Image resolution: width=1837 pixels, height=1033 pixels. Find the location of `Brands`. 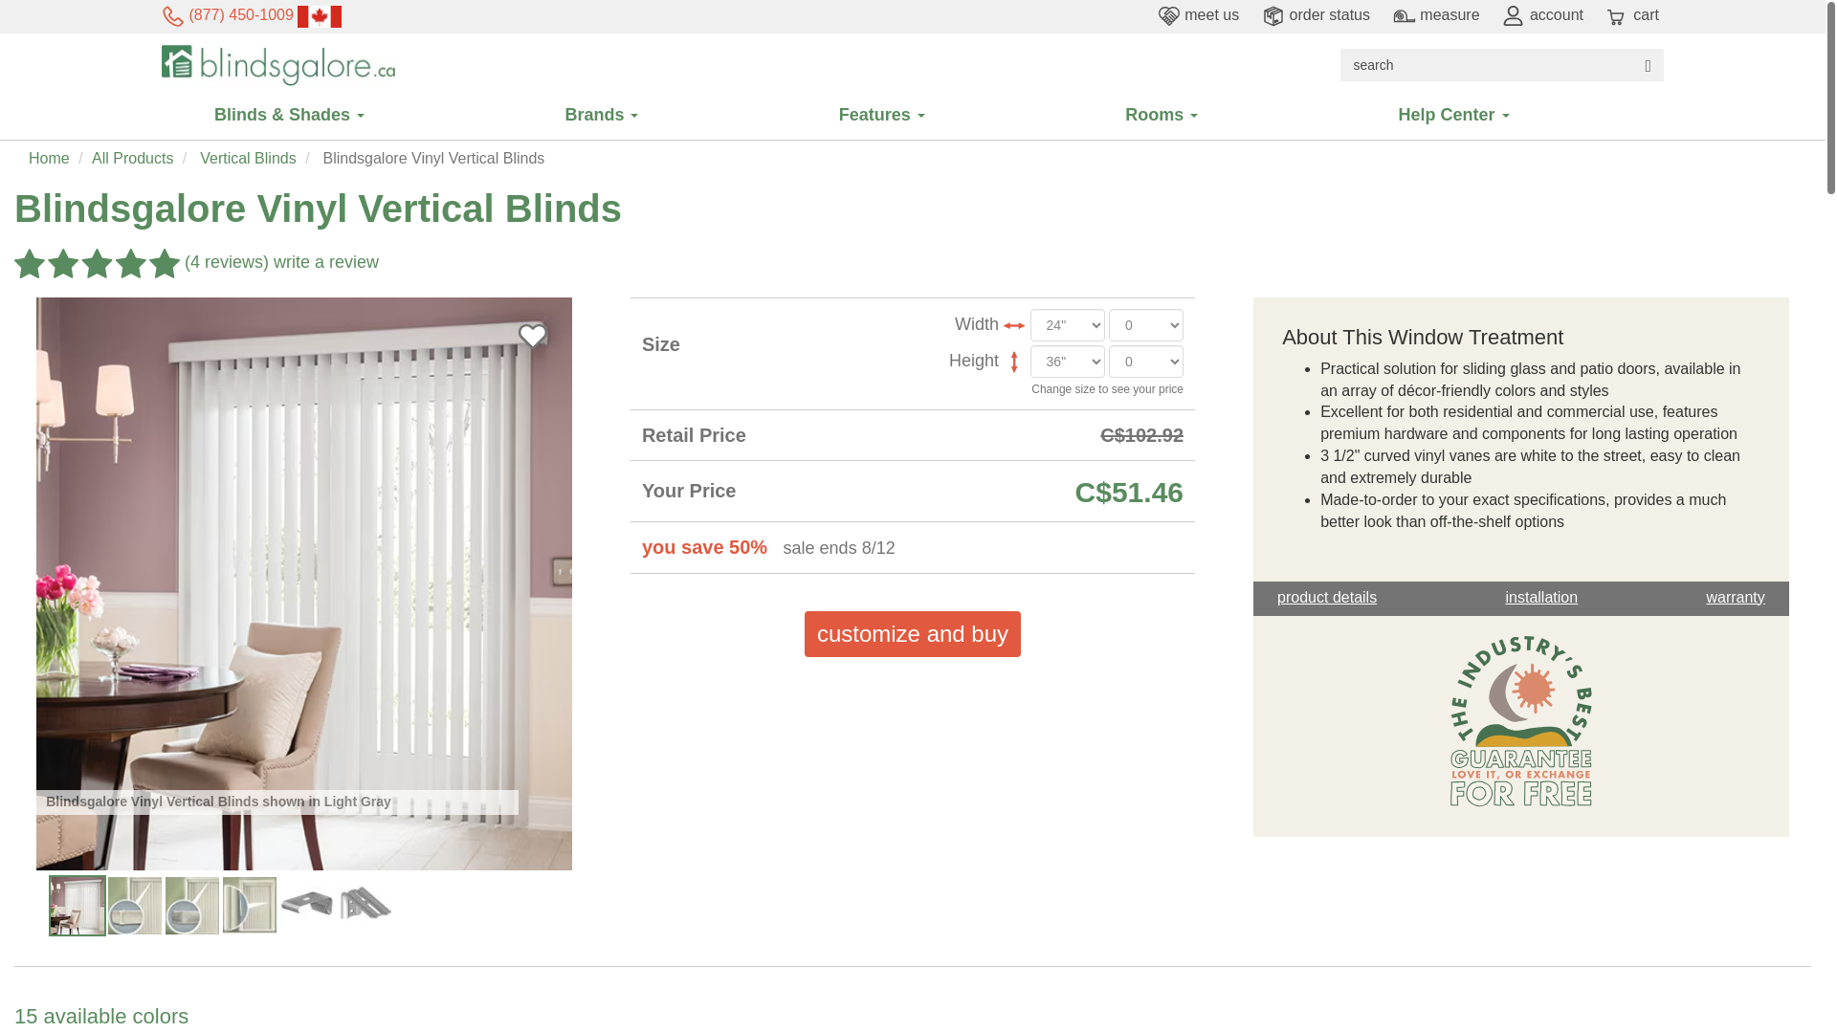

Brands is located at coordinates (654, 115).